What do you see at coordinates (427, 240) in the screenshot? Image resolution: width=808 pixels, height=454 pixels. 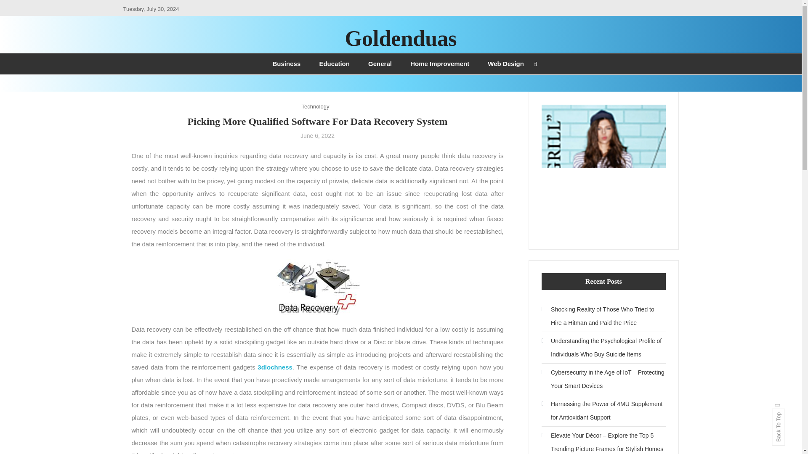 I see `Search` at bounding box center [427, 240].